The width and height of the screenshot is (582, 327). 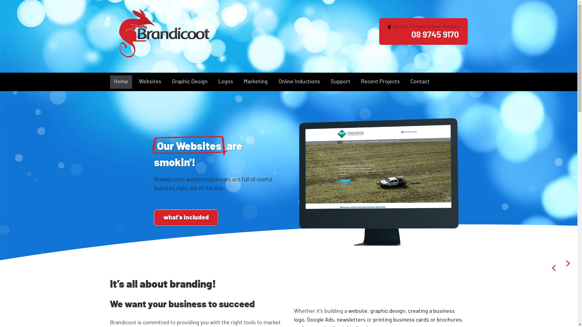 I want to click on creating a business logo, so click(x=374, y=315).